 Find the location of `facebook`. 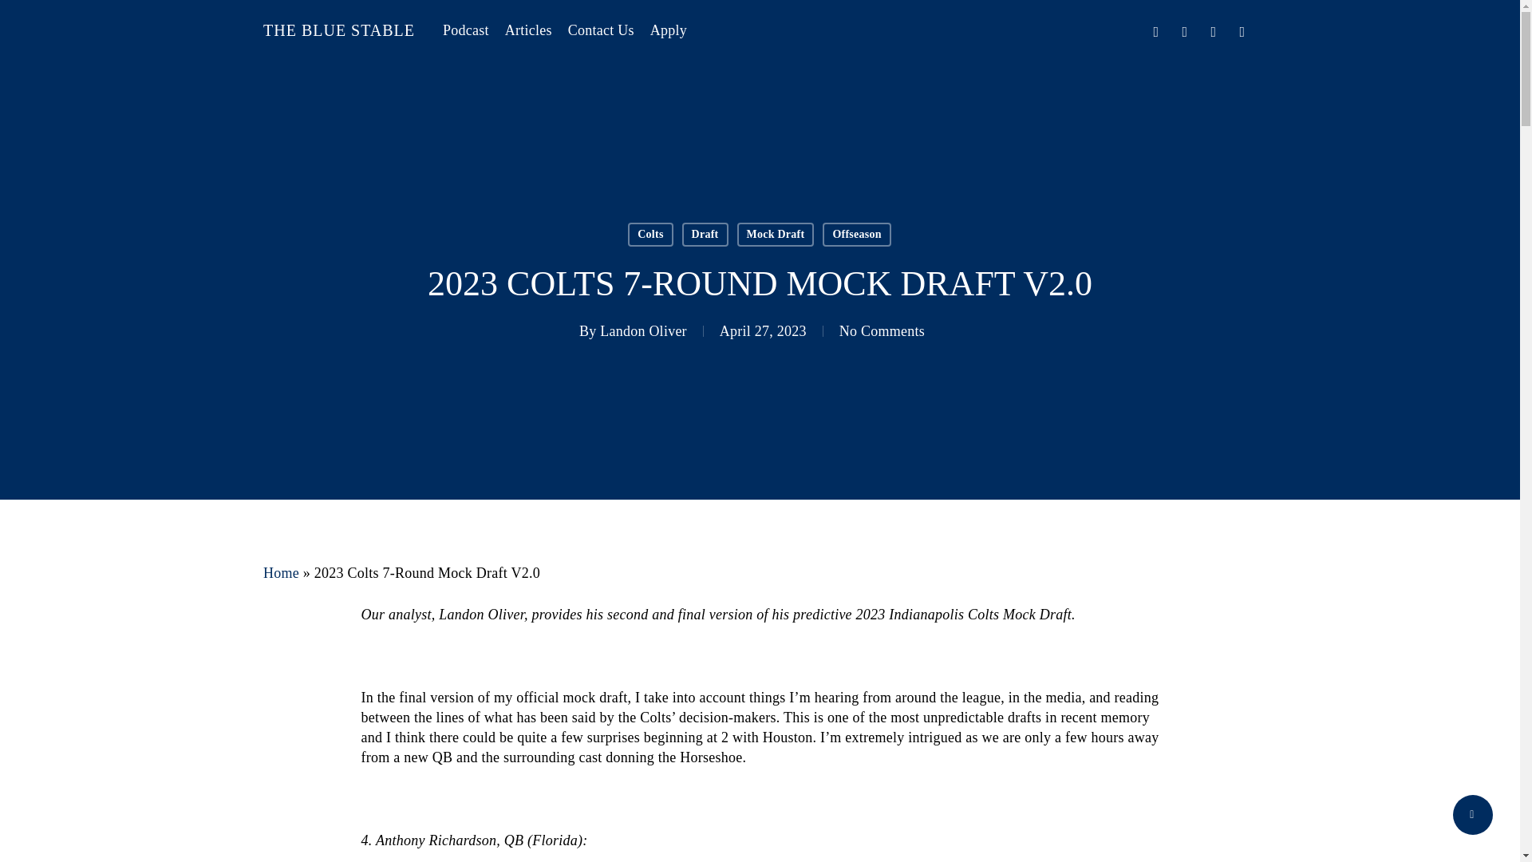

facebook is located at coordinates (1184, 30).